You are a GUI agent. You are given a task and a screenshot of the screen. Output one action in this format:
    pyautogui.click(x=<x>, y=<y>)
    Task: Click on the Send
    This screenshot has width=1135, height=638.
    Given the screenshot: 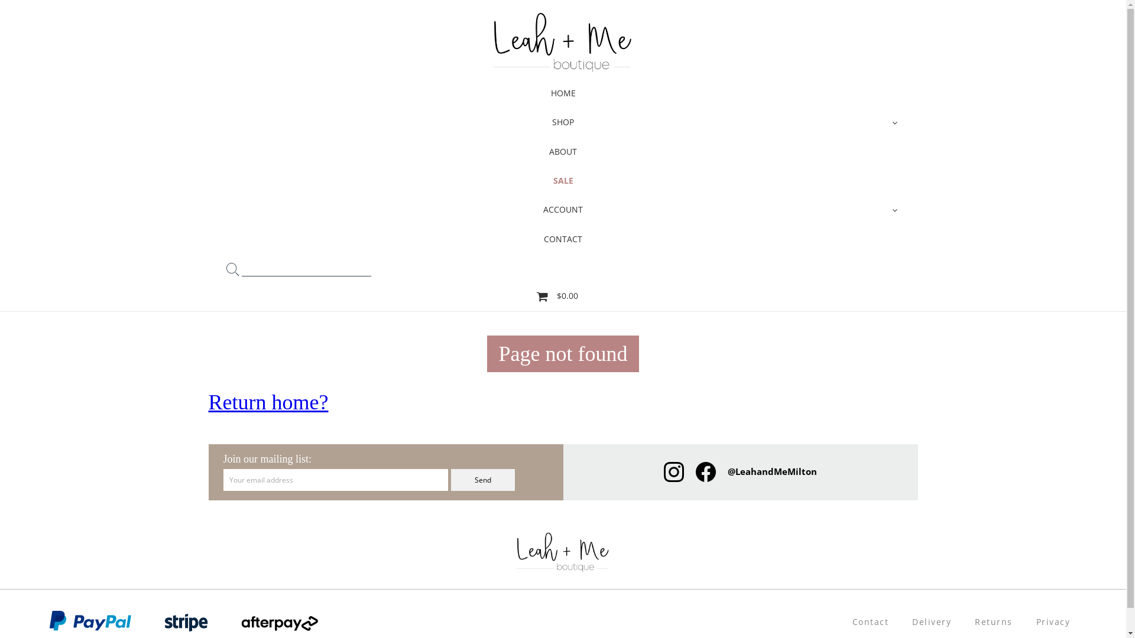 What is the action you would take?
    pyautogui.click(x=482, y=480)
    